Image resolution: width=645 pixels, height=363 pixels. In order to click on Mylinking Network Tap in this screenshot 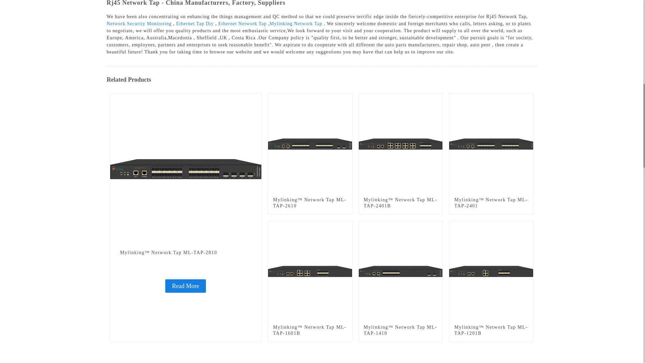, I will do `click(296, 24)`.